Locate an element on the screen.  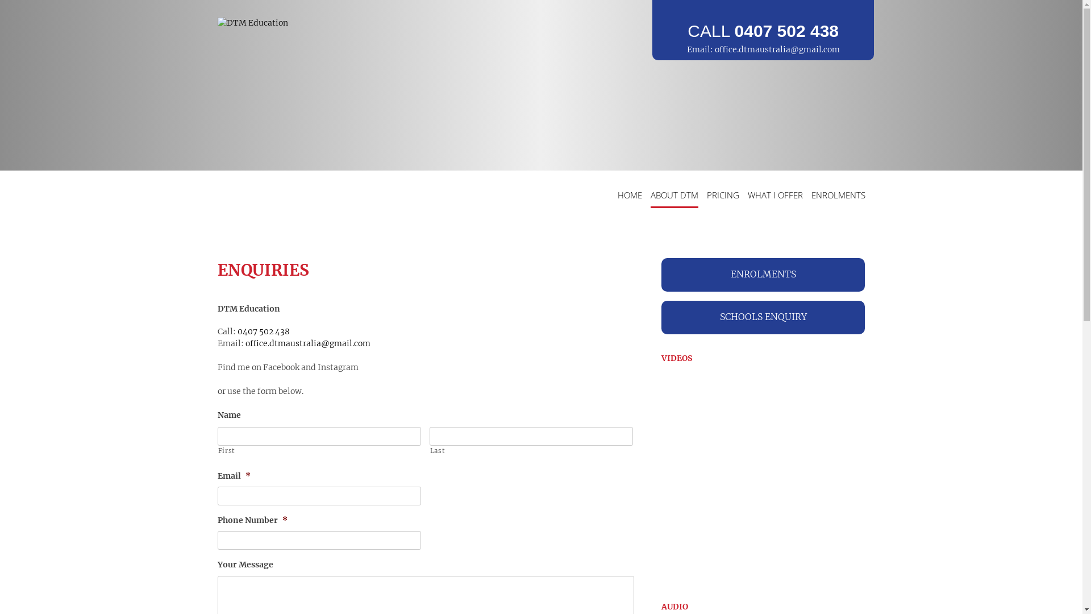
Email: office.dtmaustralia@gmail.com is located at coordinates (764, 50).